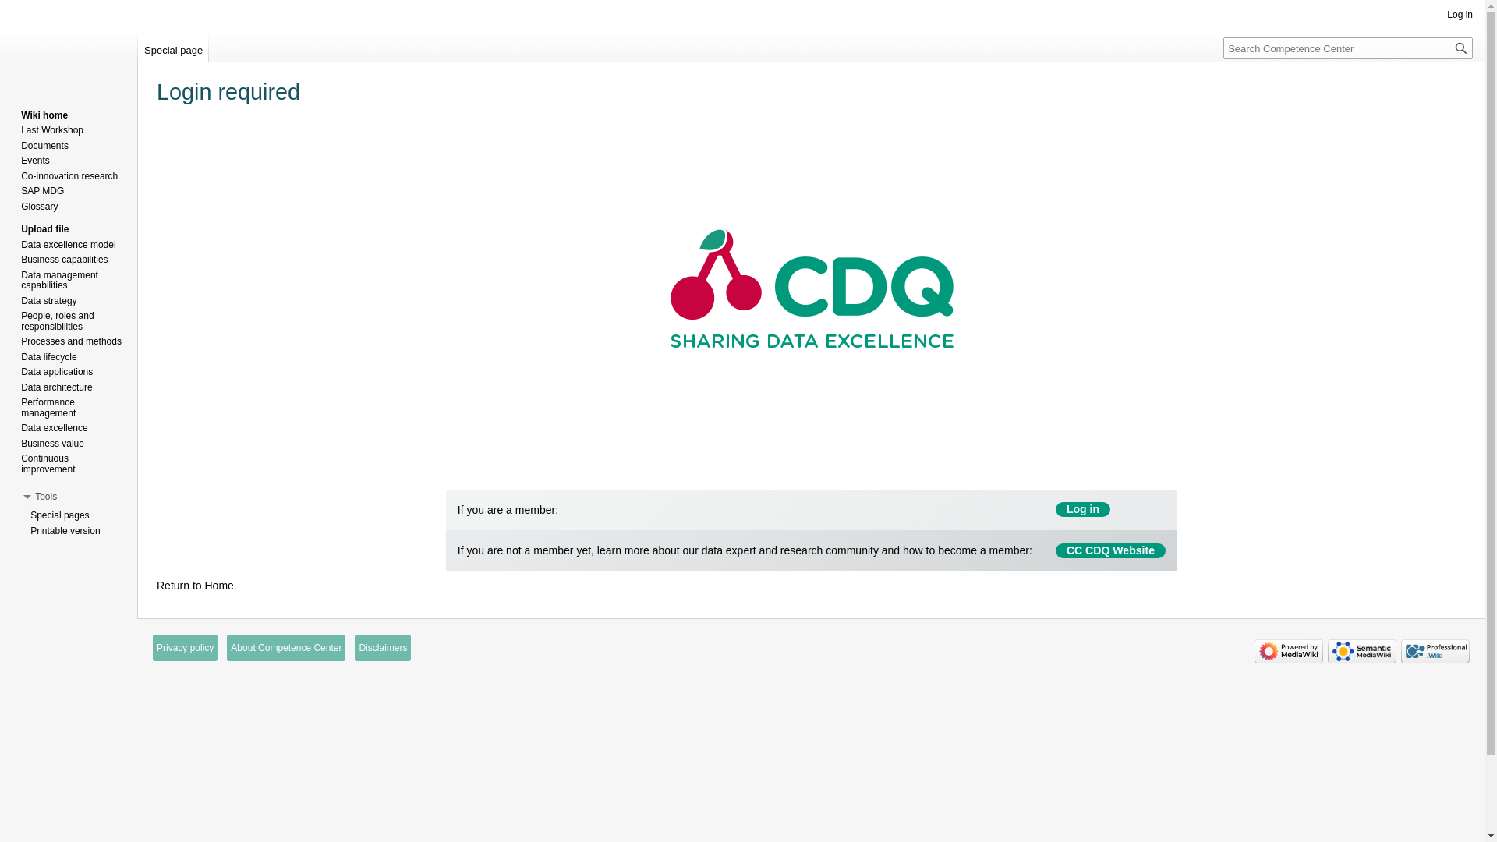  I want to click on About Competence Center, so click(286, 648).